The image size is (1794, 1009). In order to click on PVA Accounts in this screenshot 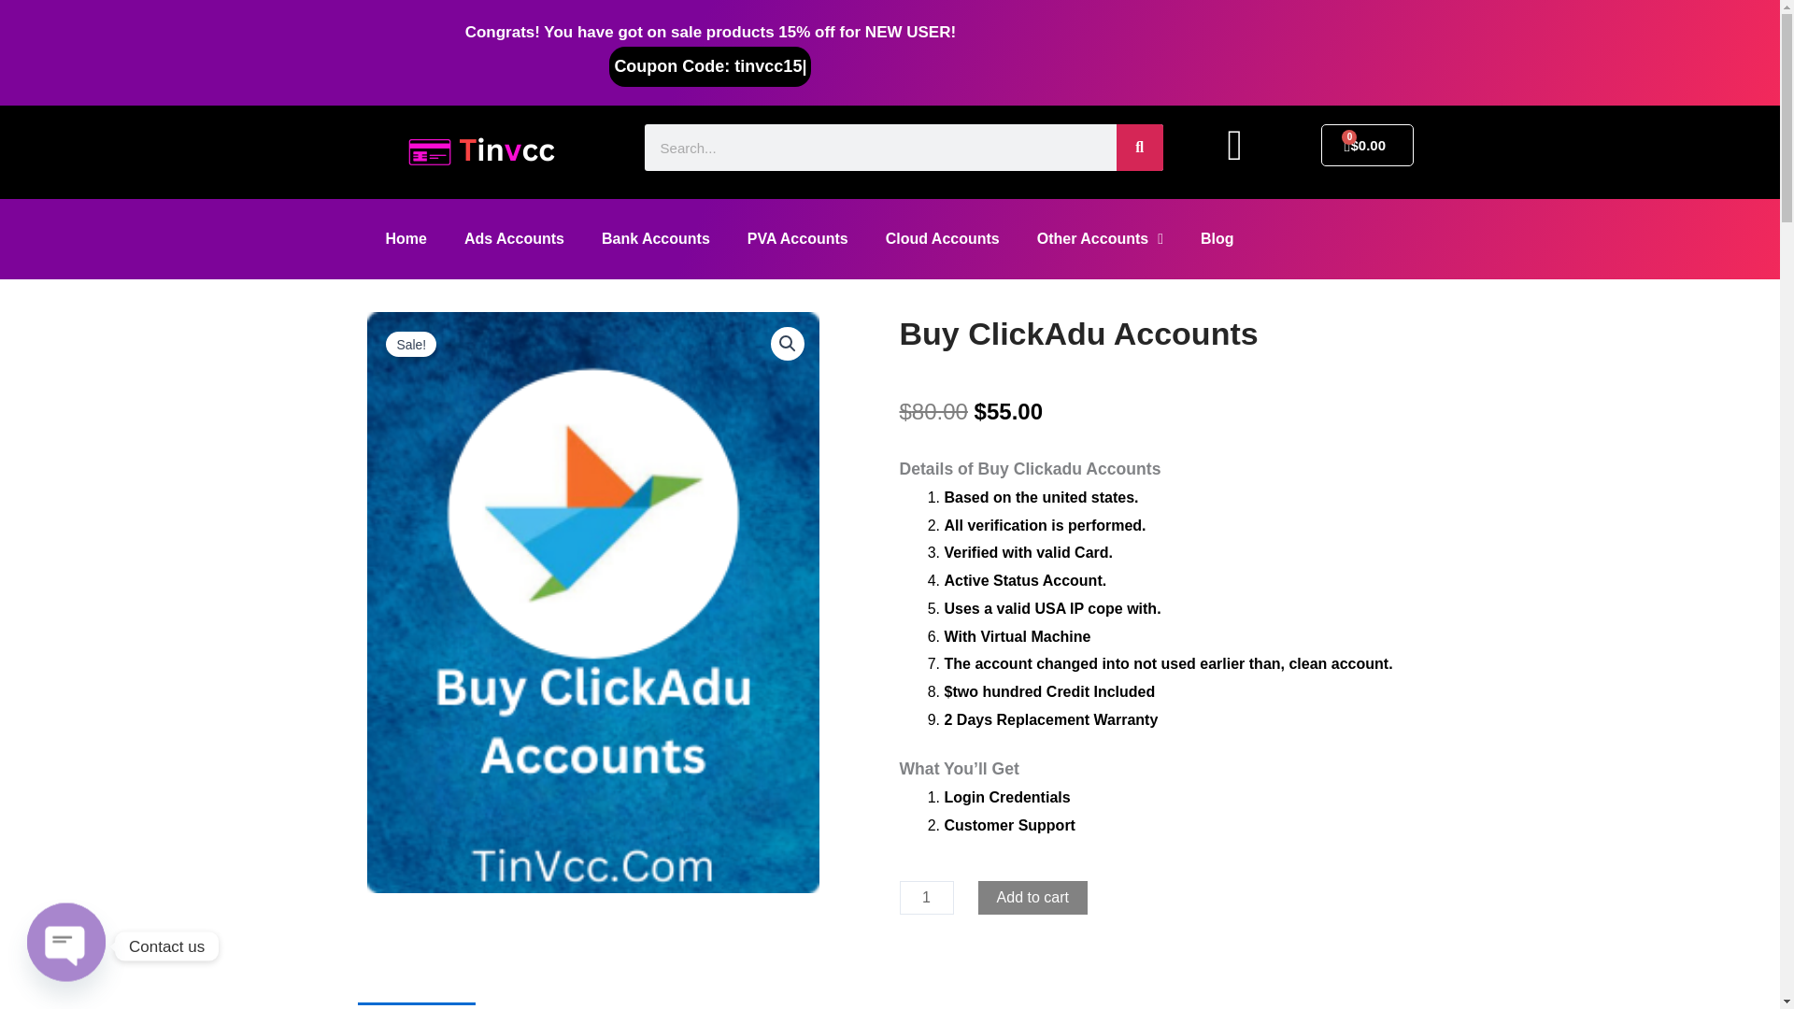, I will do `click(797, 239)`.